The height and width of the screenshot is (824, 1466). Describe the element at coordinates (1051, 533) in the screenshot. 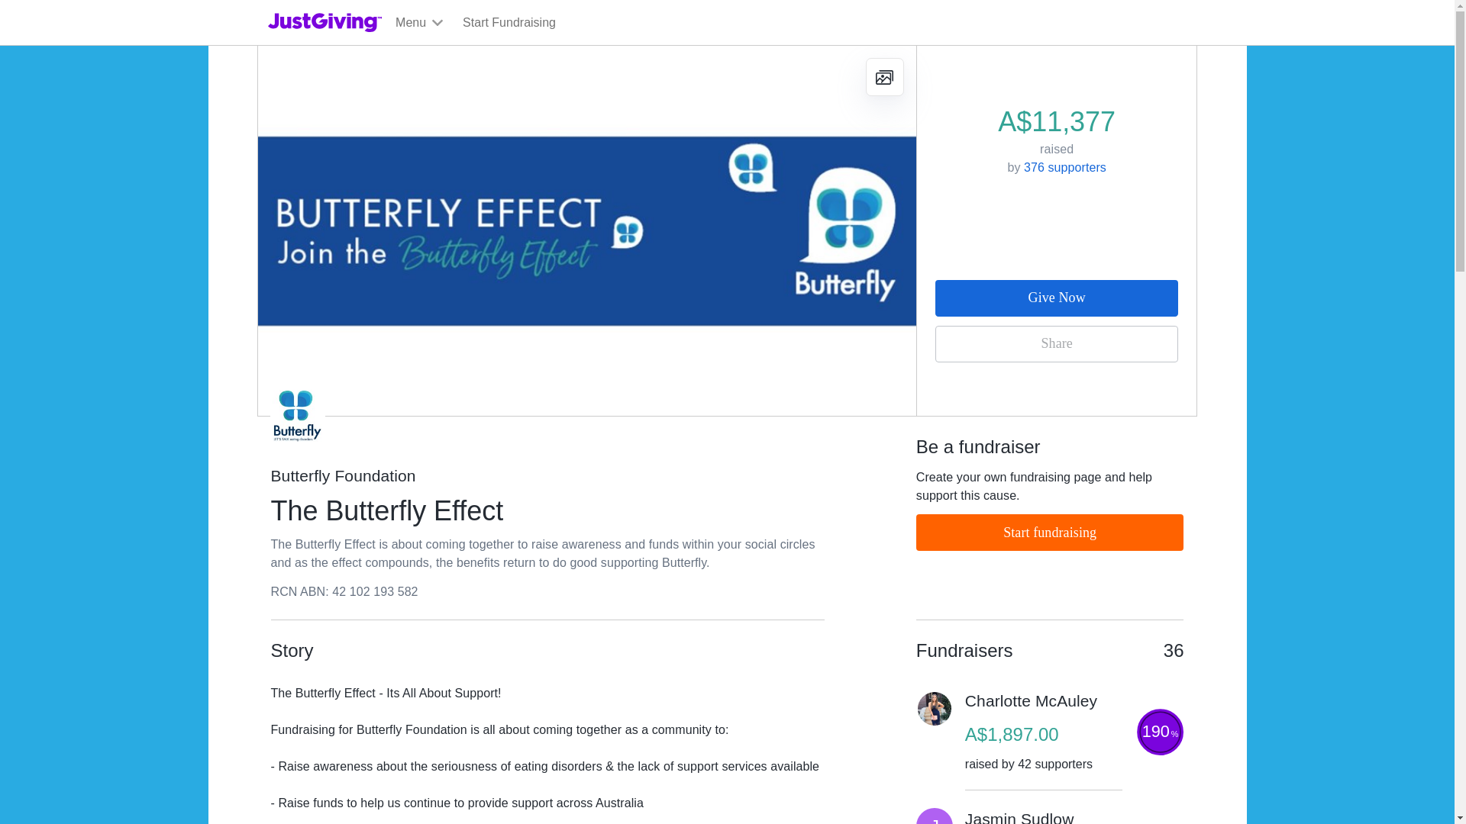

I see `Start fundraising` at that location.